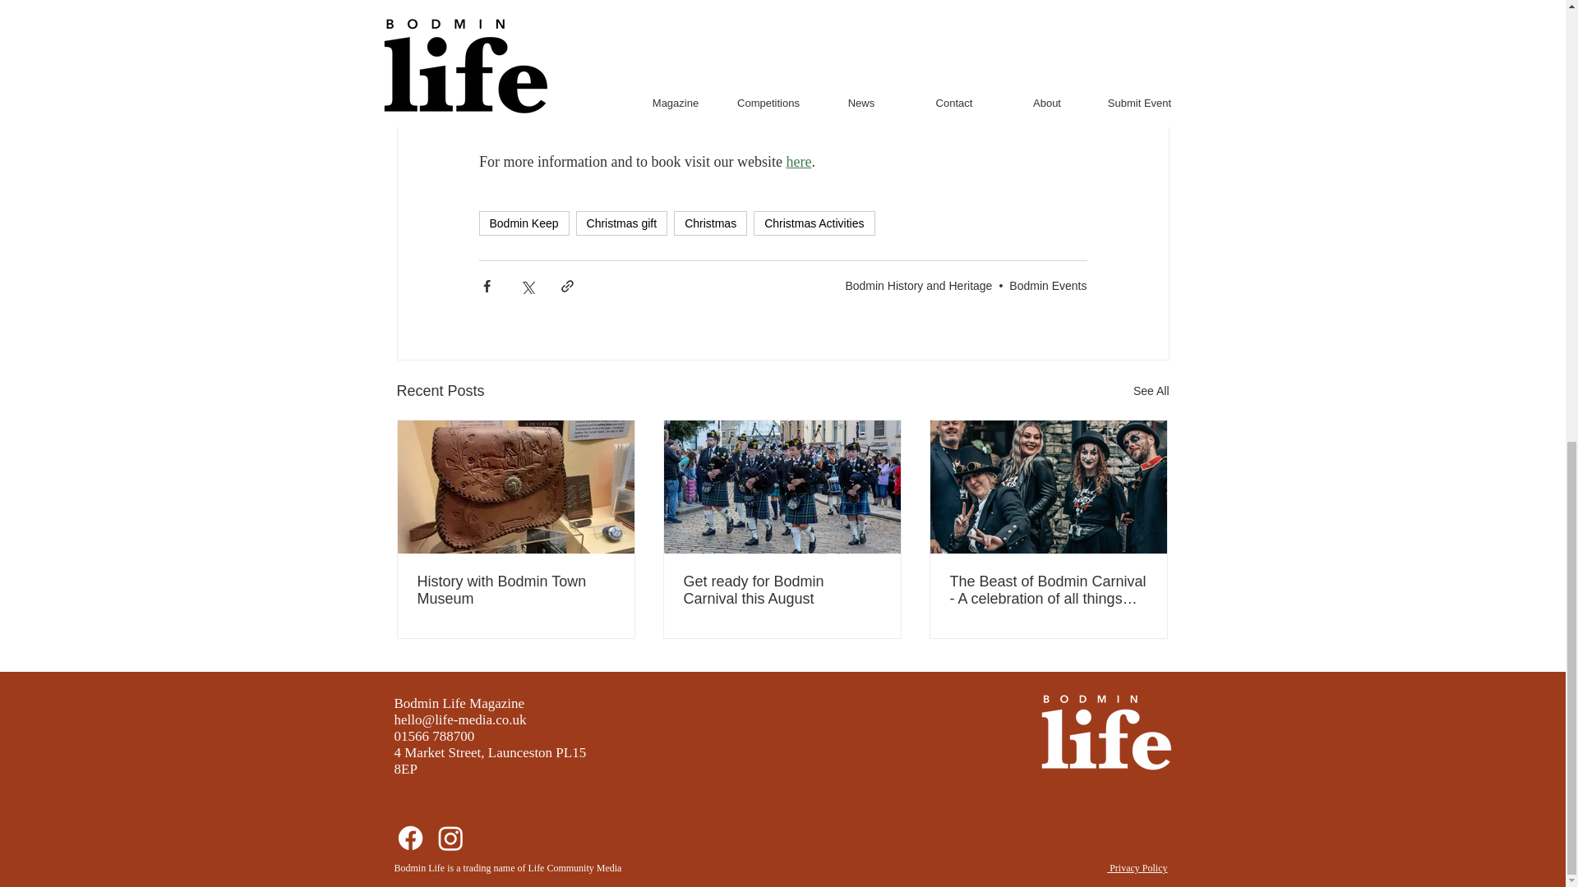  I want to click on Christmas, so click(710, 223).